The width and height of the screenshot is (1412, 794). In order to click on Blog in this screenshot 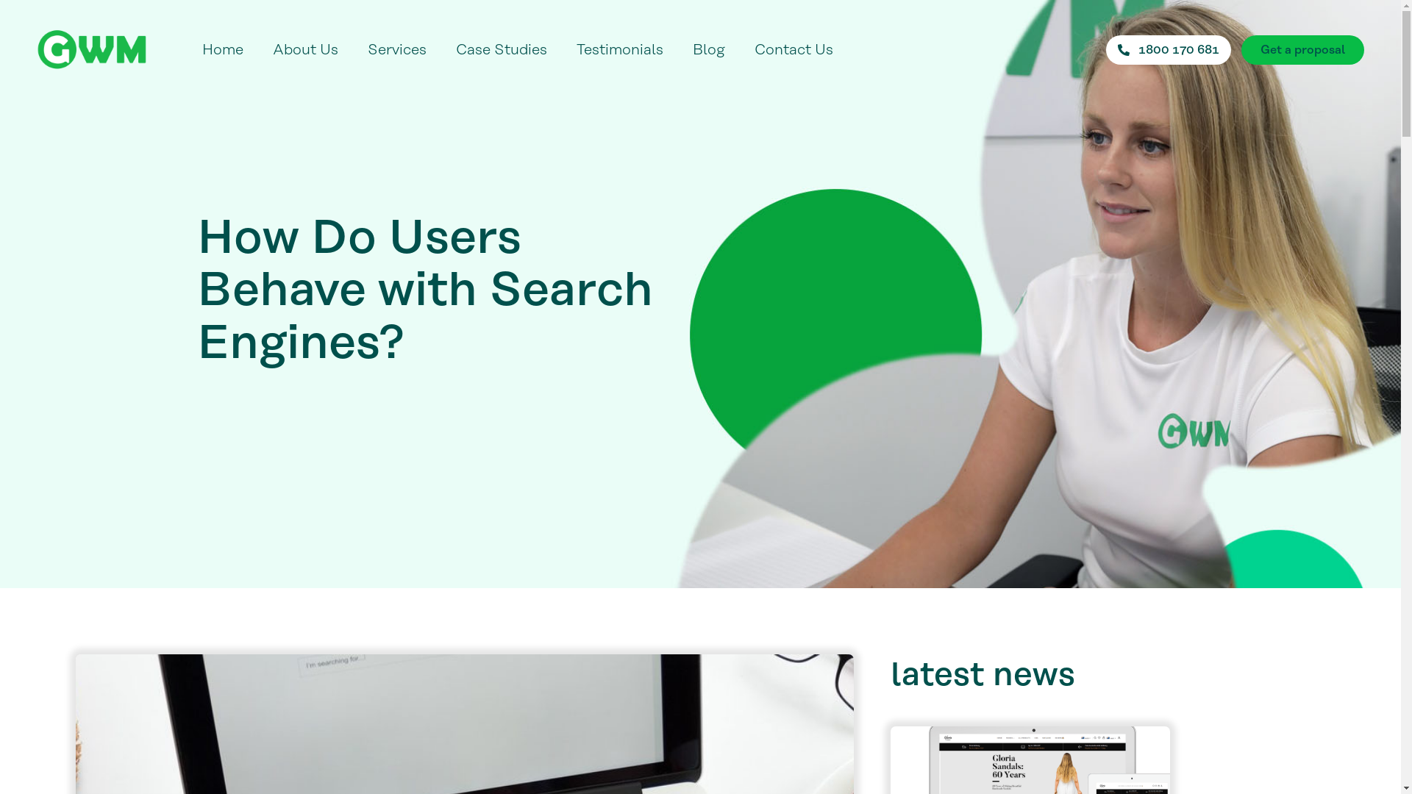, I will do `click(709, 49)`.